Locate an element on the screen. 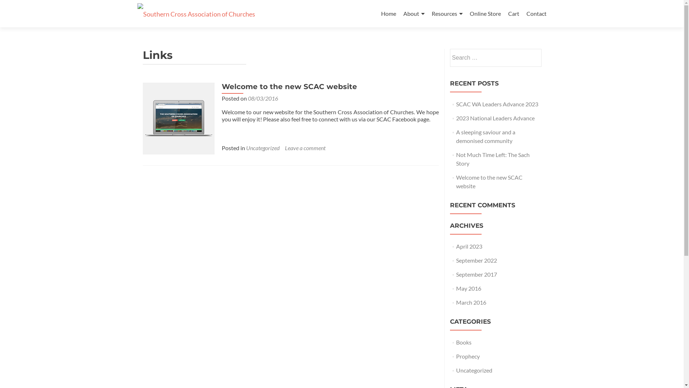  Cart is located at coordinates (514, 14).